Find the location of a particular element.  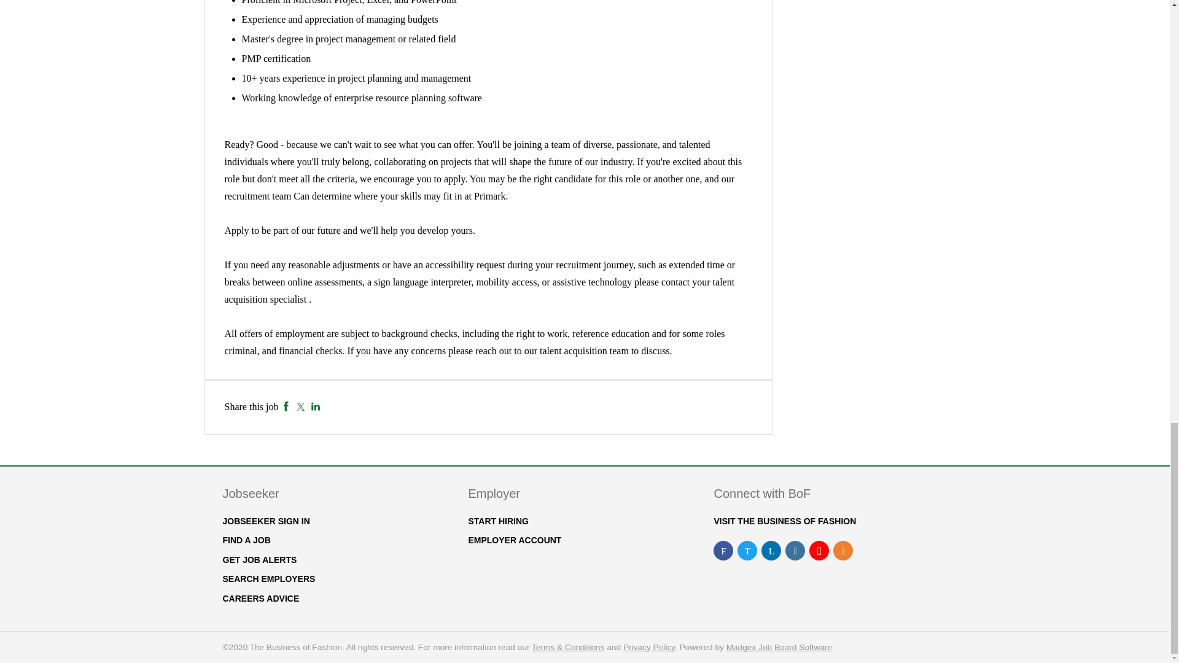

JOBSEEKER SIGN IN is located at coordinates (265, 521).